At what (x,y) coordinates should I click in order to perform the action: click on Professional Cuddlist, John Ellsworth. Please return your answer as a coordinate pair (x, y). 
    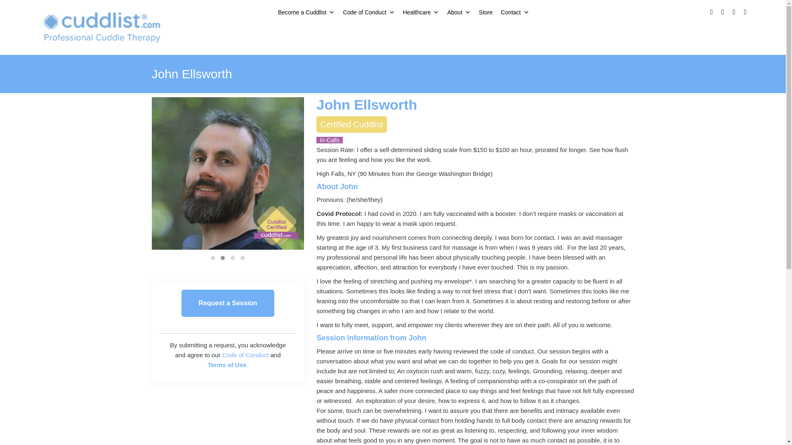
    Looking at the image, I should click on (228, 173).